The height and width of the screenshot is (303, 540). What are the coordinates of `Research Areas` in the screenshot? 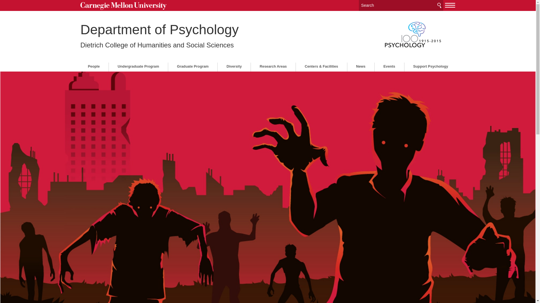 It's located at (273, 66).